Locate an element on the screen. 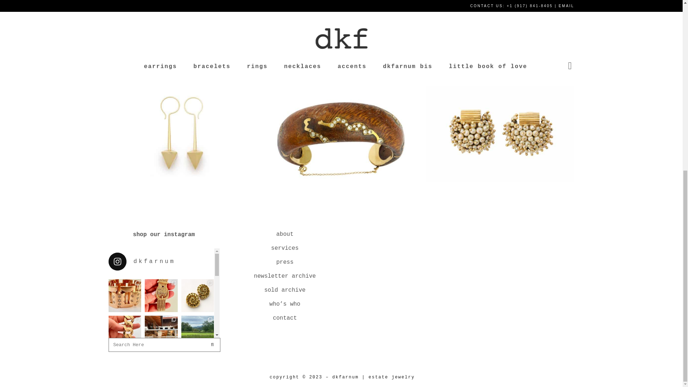 This screenshot has height=387, width=688. elsa perreti sterling bone cuff is located at coordinates (251, 2).